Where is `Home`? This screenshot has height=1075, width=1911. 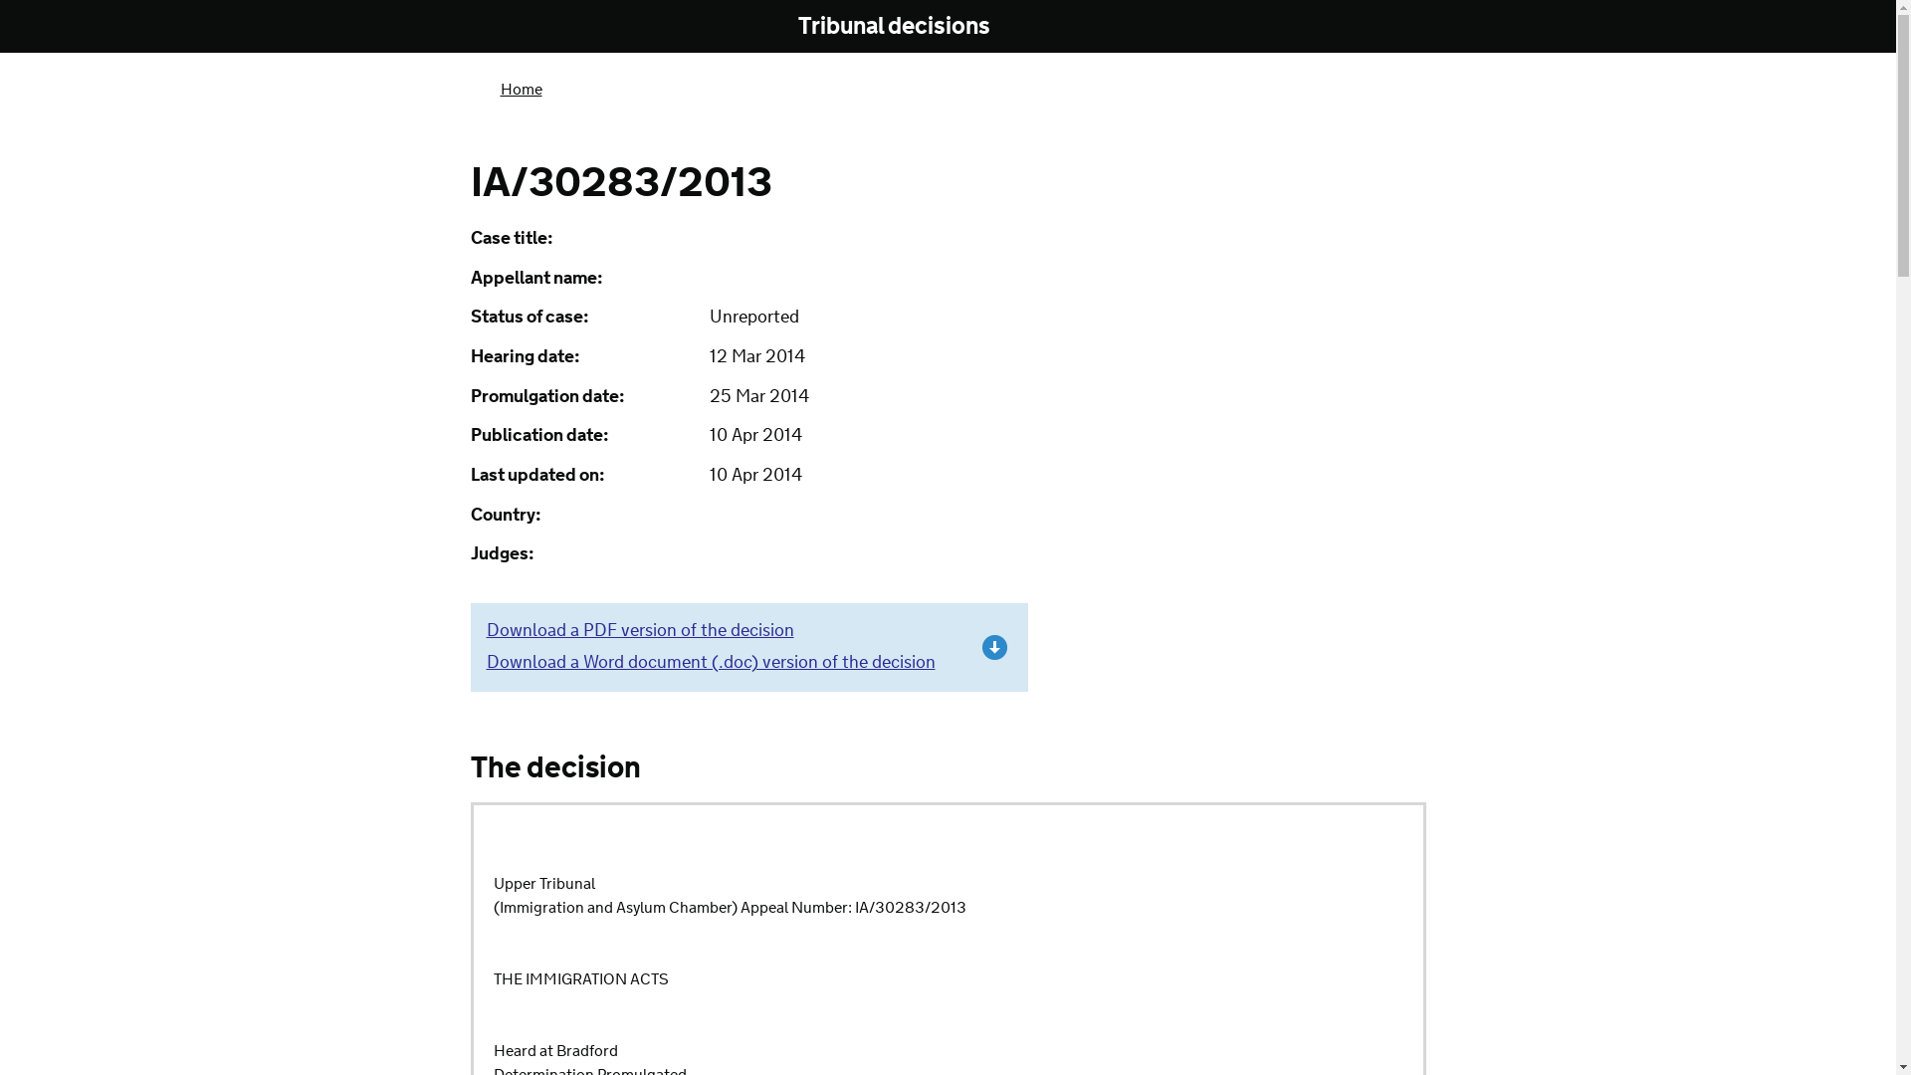 Home is located at coordinates (520, 90).